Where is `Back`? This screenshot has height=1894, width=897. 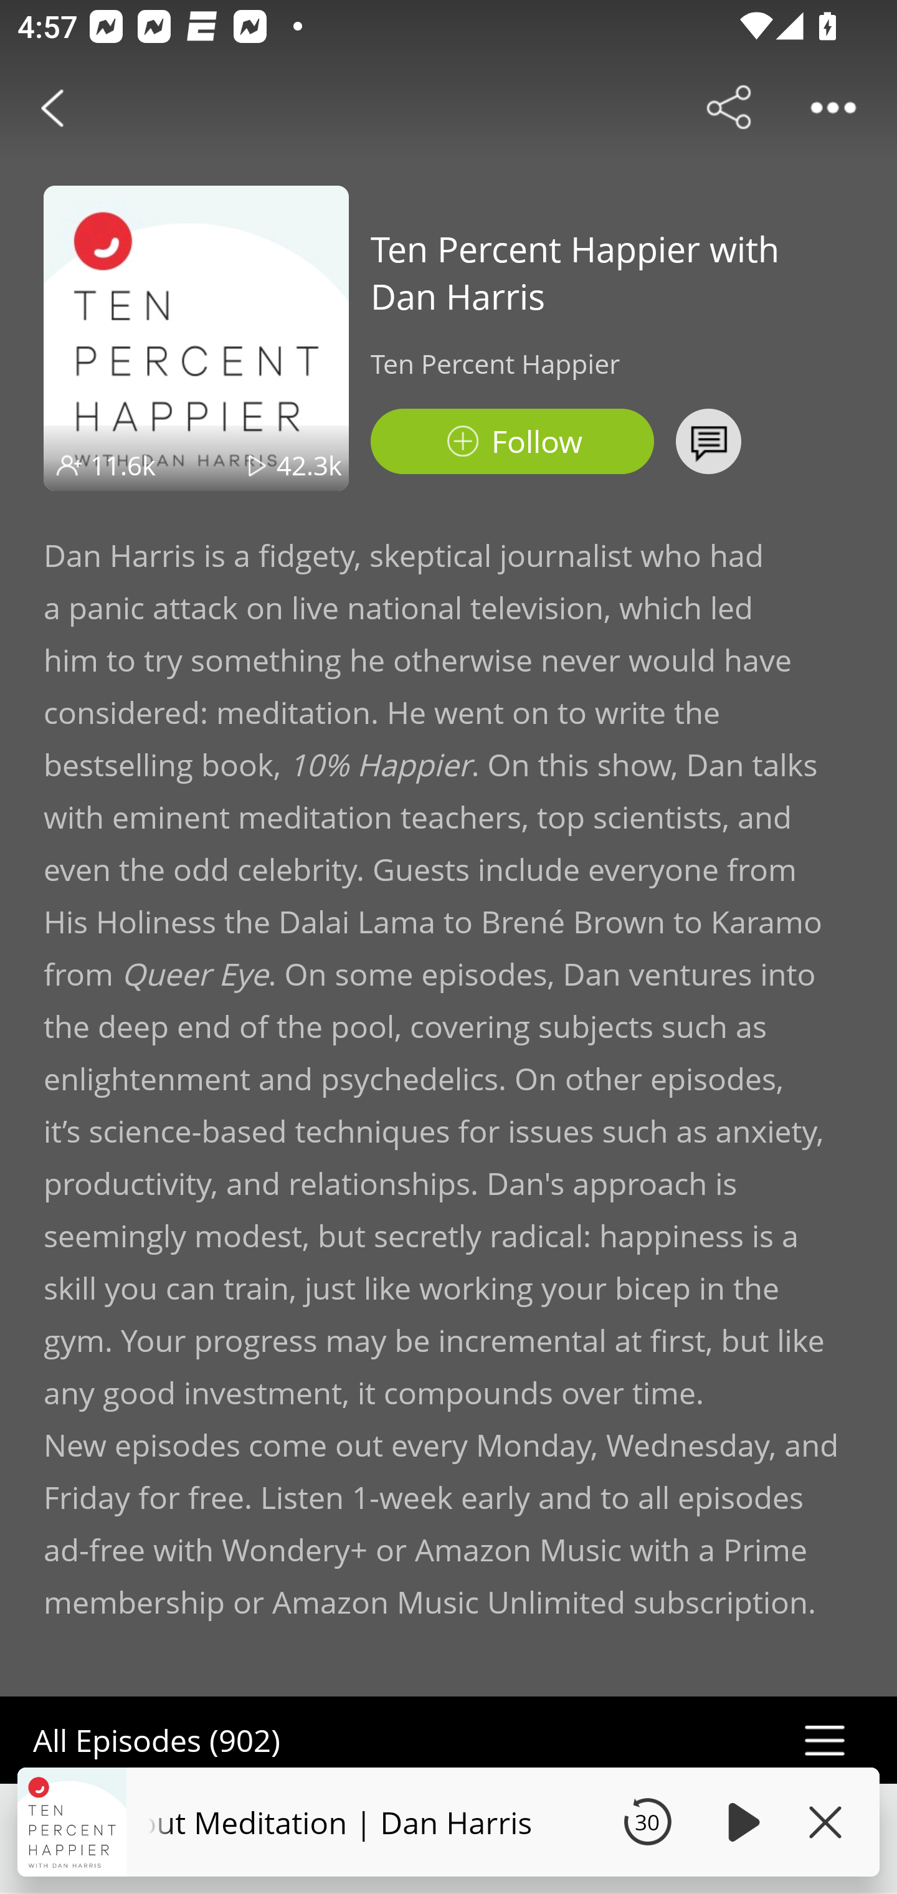 Back is located at coordinates (52, 107).